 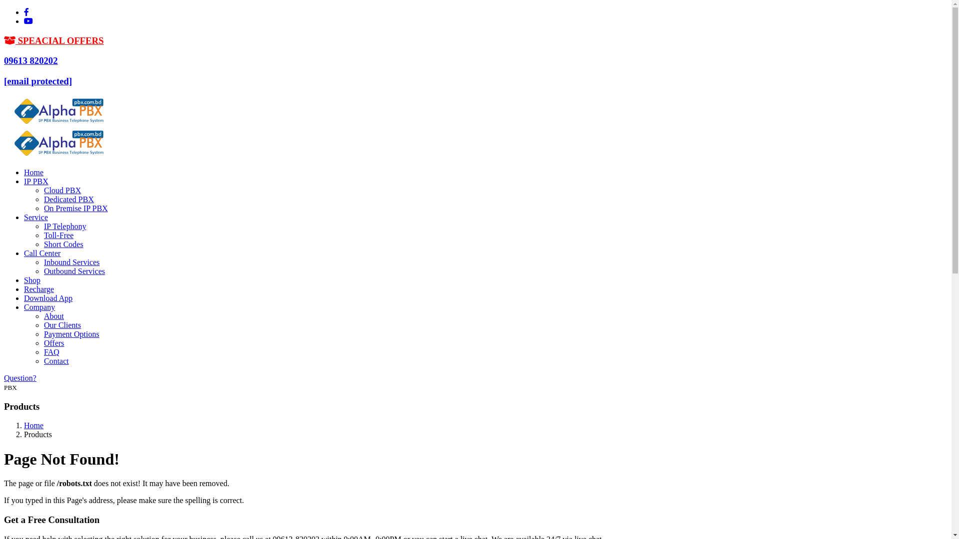 What do you see at coordinates (48, 298) in the screenshot?
I see `Download App` at bounding box center [48, 298].